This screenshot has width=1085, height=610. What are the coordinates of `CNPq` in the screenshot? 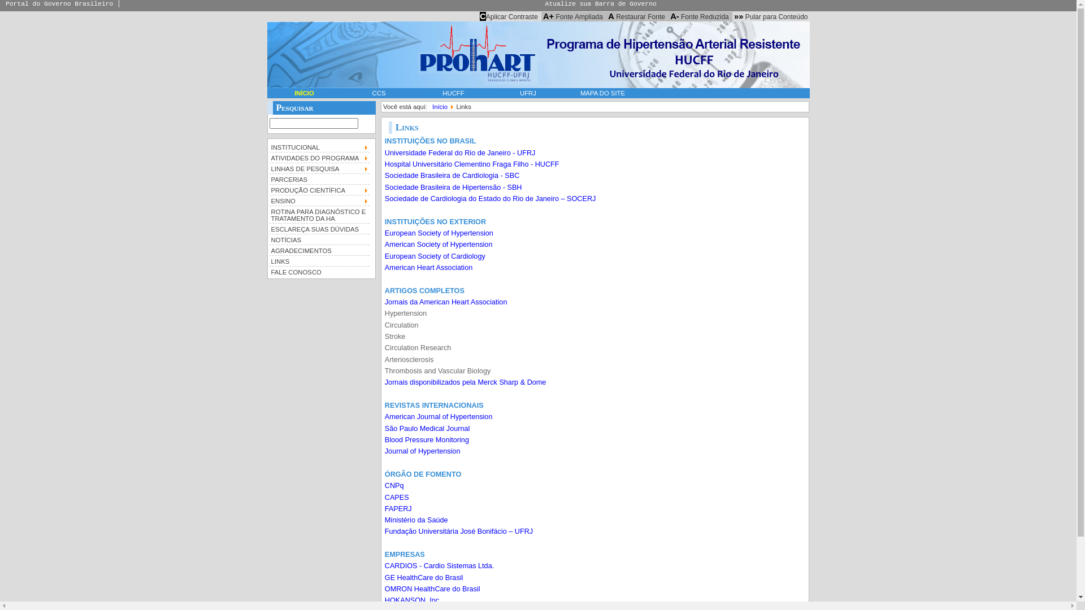 It's located at (394, 486).